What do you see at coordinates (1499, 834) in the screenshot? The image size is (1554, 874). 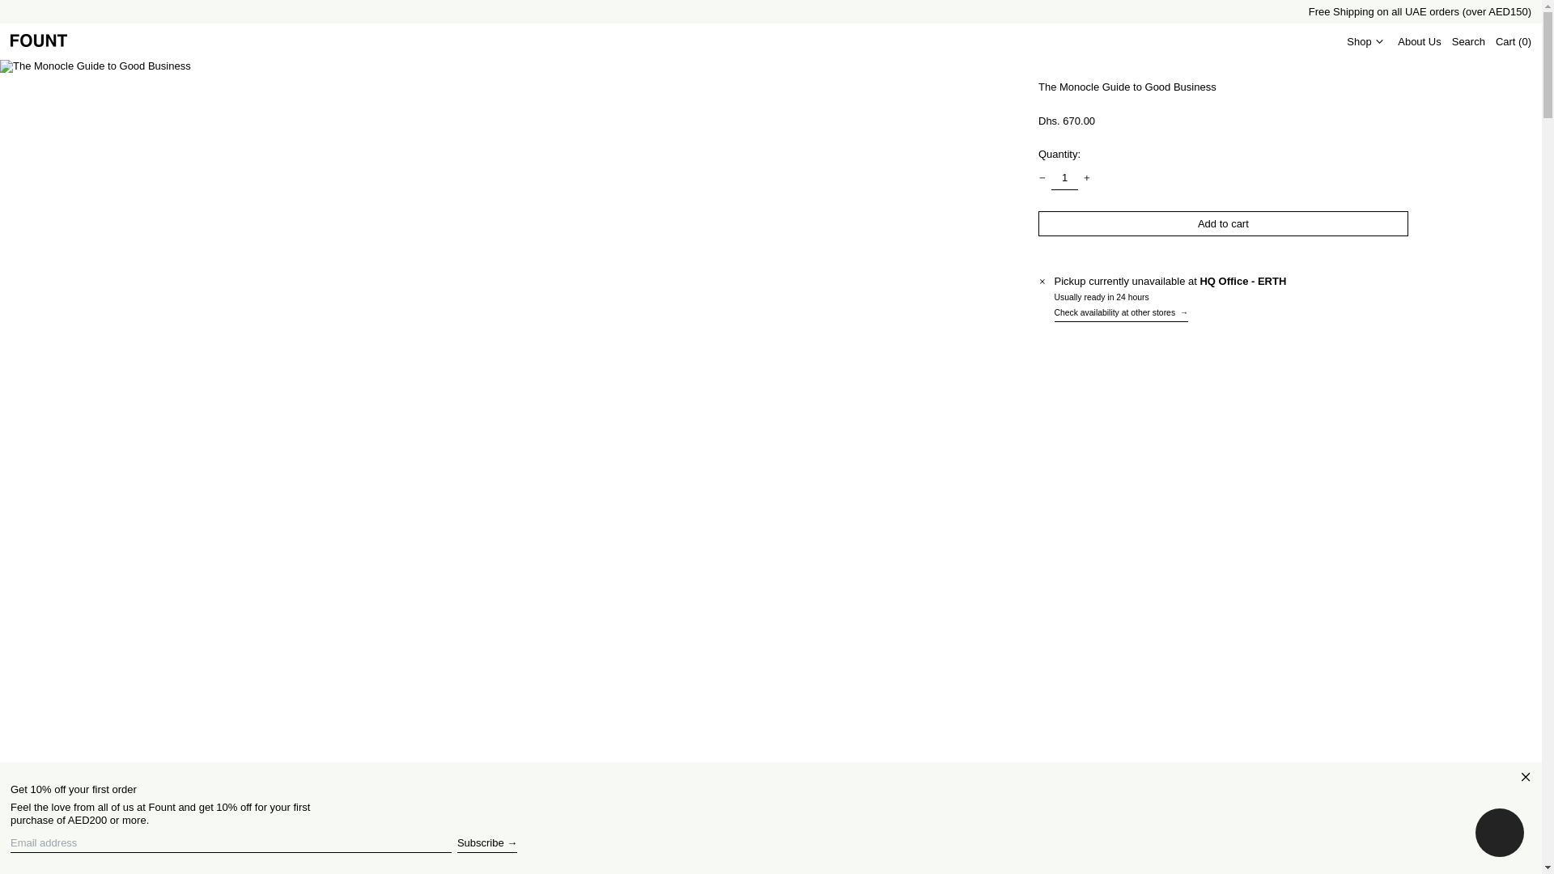 I see `Shopify online store chat` at bounding box center [1499, 834].